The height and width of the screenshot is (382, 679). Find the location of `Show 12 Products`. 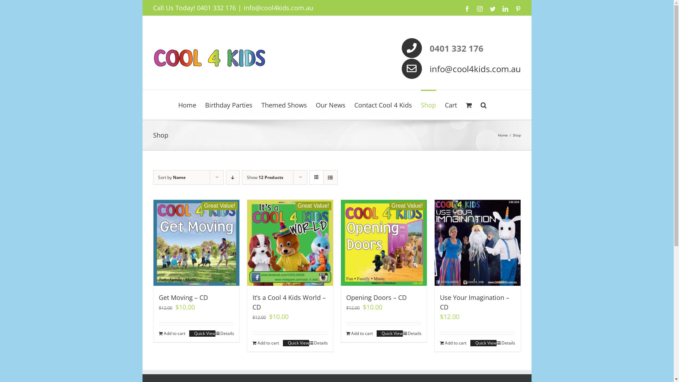

Show 12 Products is located at coordinates (265, 178).